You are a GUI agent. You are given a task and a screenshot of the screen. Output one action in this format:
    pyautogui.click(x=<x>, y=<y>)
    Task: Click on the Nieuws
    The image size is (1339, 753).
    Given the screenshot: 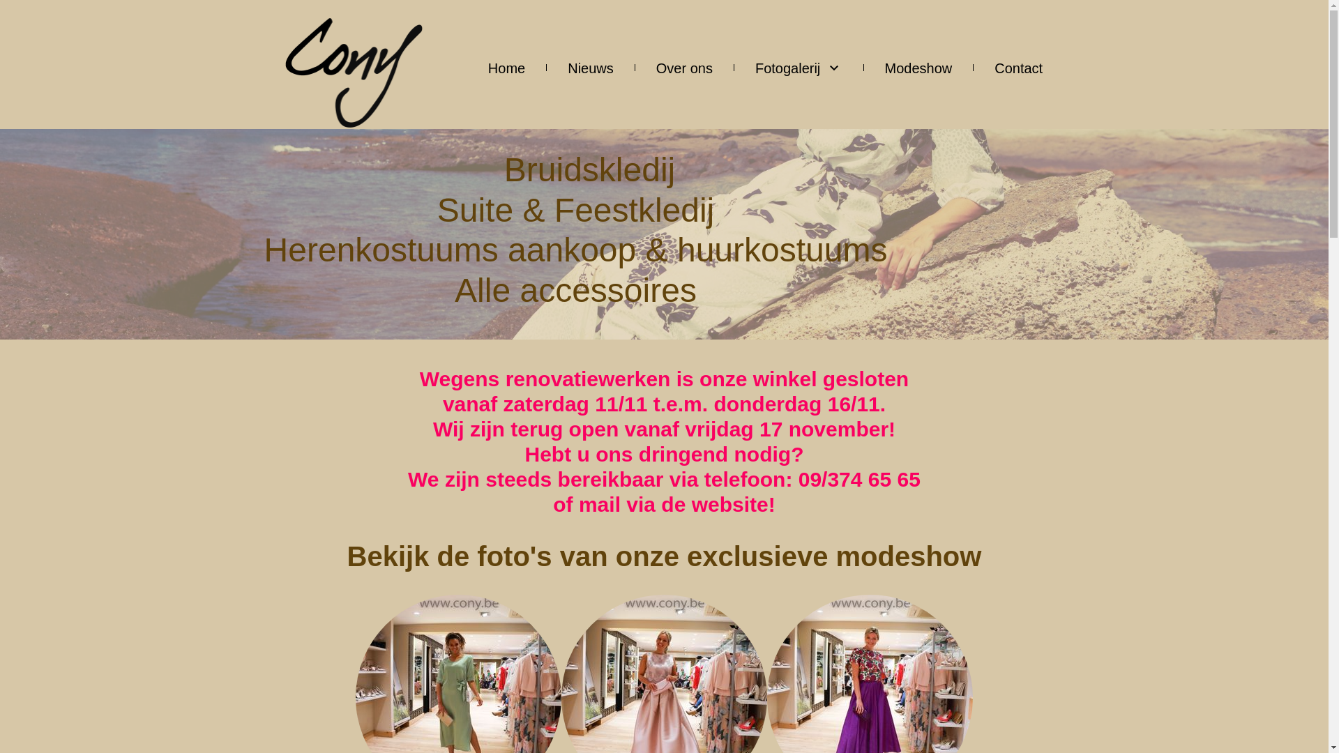 What is the action you would take?
    pyautogui.click(x=591, y=67)
    